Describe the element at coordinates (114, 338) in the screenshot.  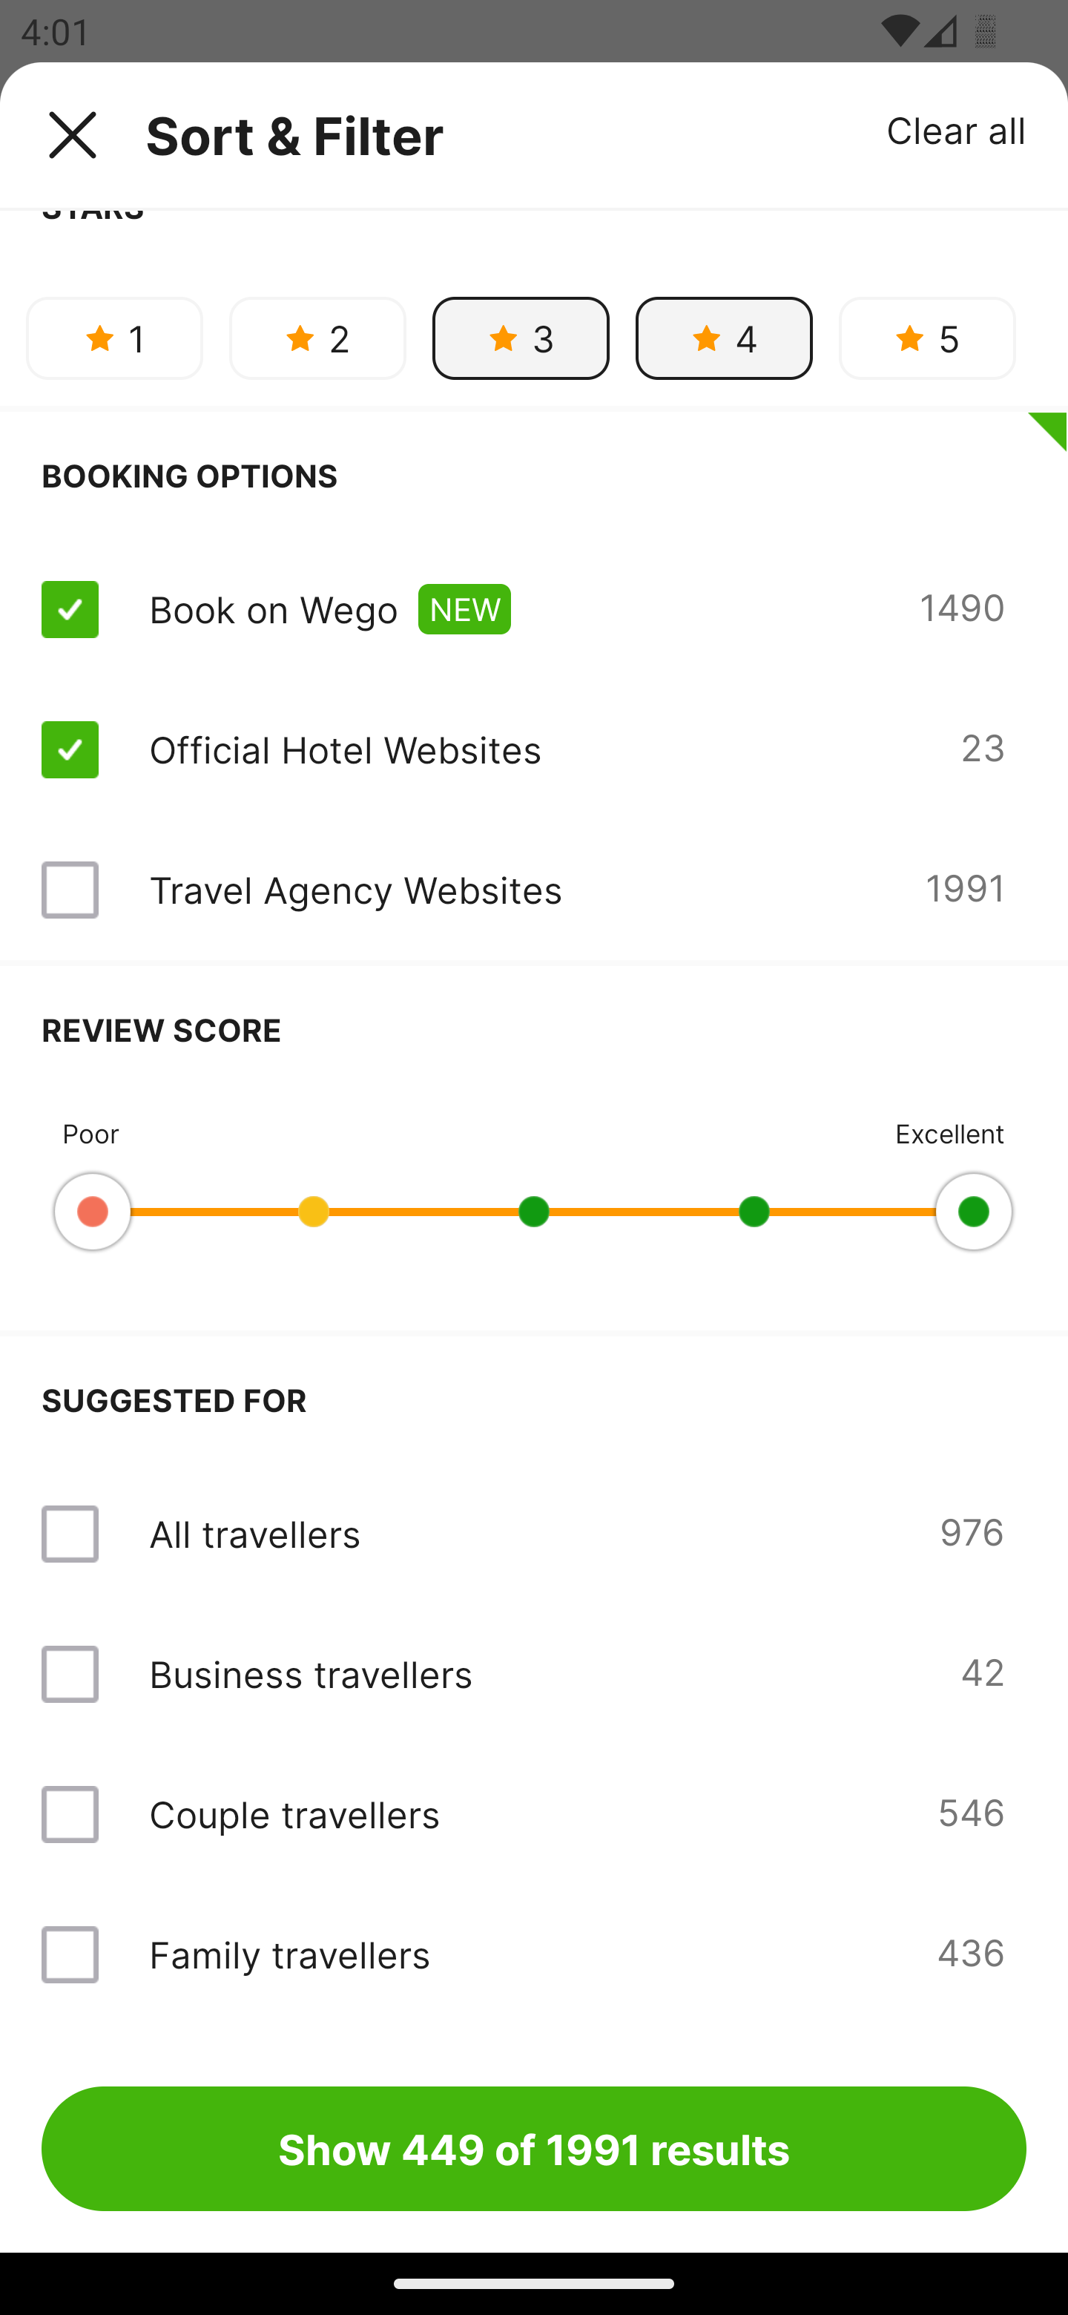
I see `1` at that location.